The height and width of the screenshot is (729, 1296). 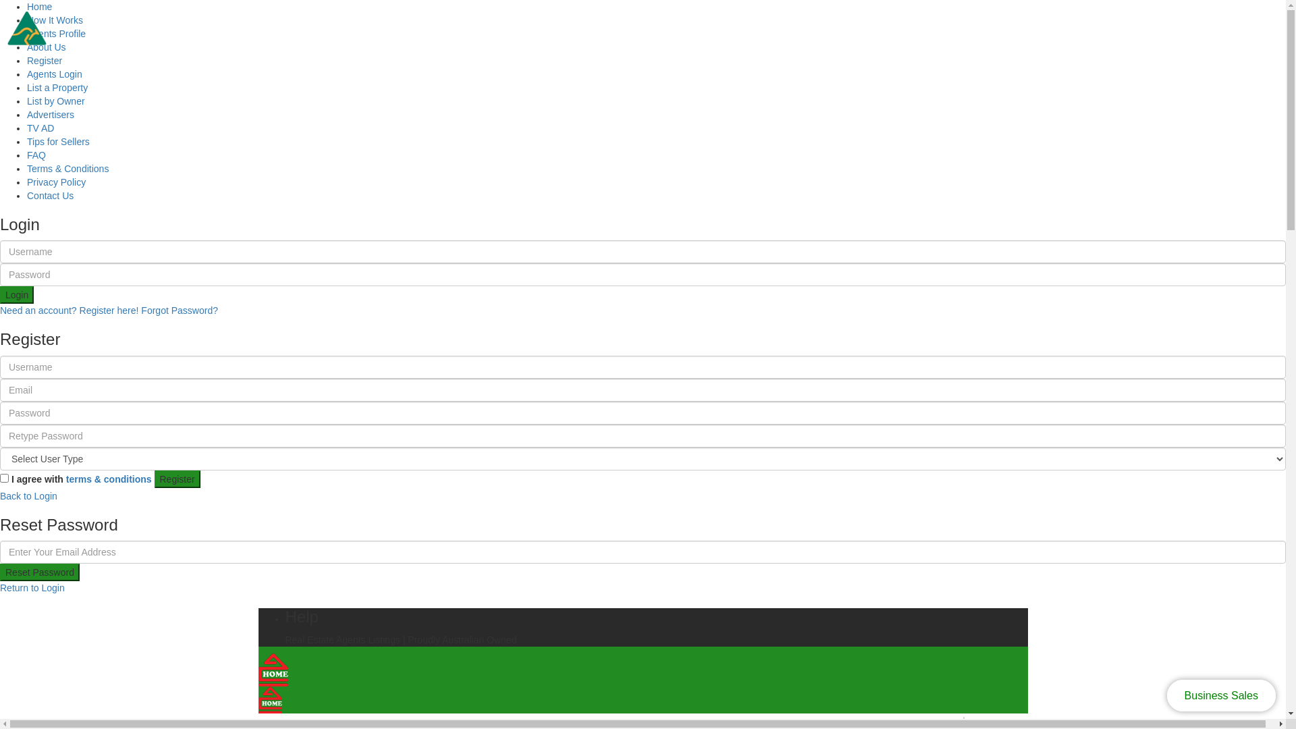 I want to click on Agents Profile, so click(x=57, y=34).